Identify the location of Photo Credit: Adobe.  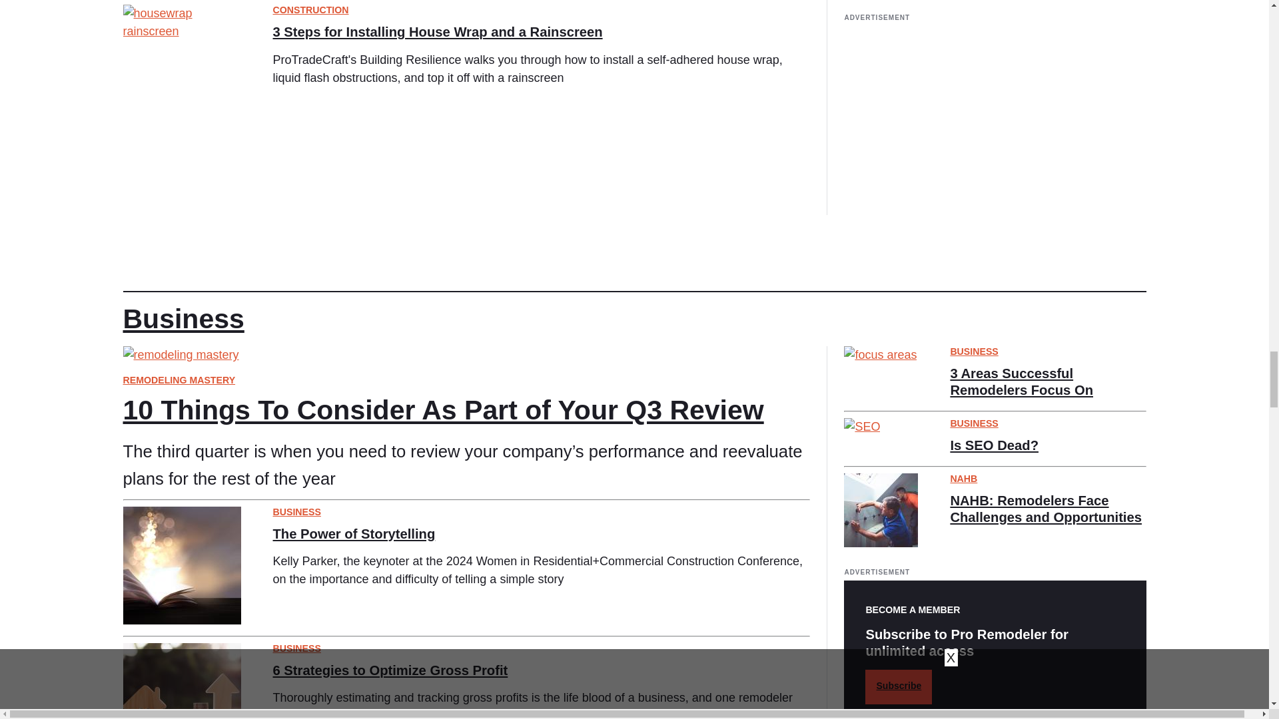
(181, 566).